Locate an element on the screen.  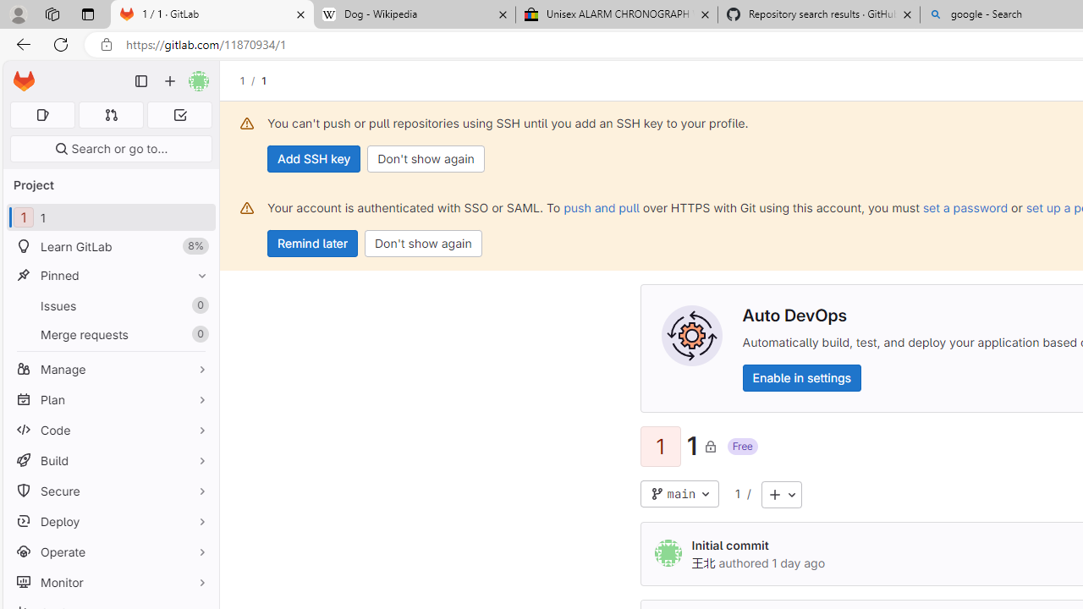
Build is located at coordinates (110, 460).